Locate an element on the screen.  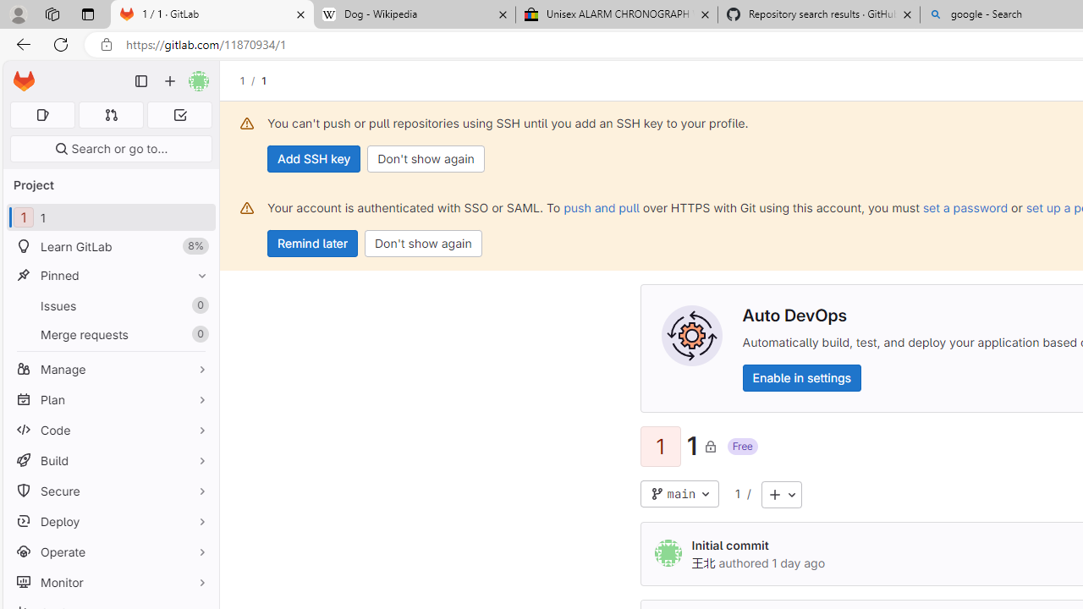
Build is located at coordinates (110, 460).